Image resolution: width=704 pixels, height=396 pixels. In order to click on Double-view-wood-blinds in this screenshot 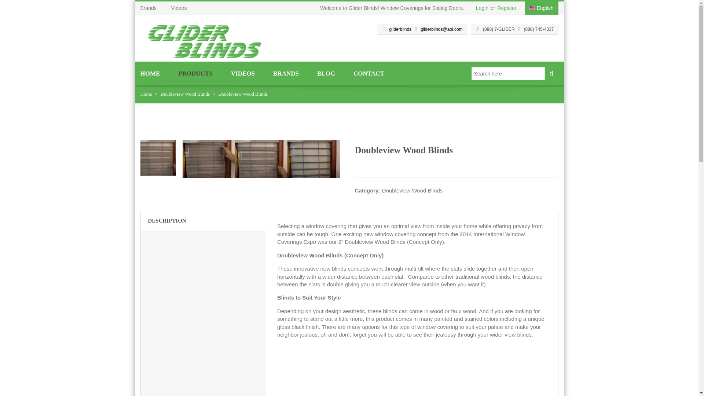, I will do `click(261, 159)`.